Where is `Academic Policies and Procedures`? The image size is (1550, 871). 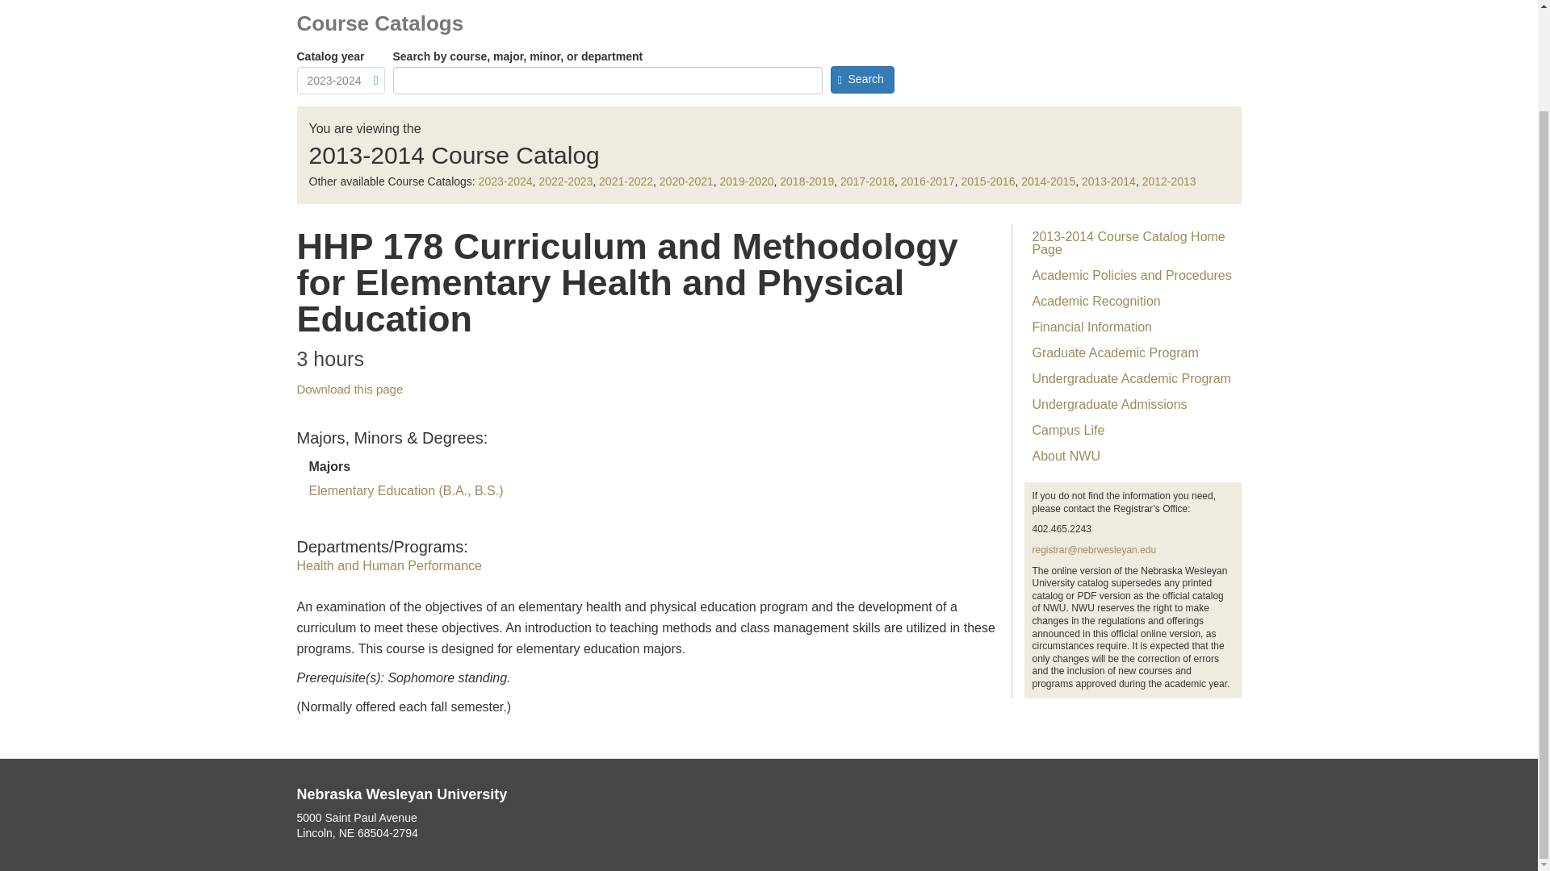 Academic Policies and Procedures is located at coordinates (1132, 276).